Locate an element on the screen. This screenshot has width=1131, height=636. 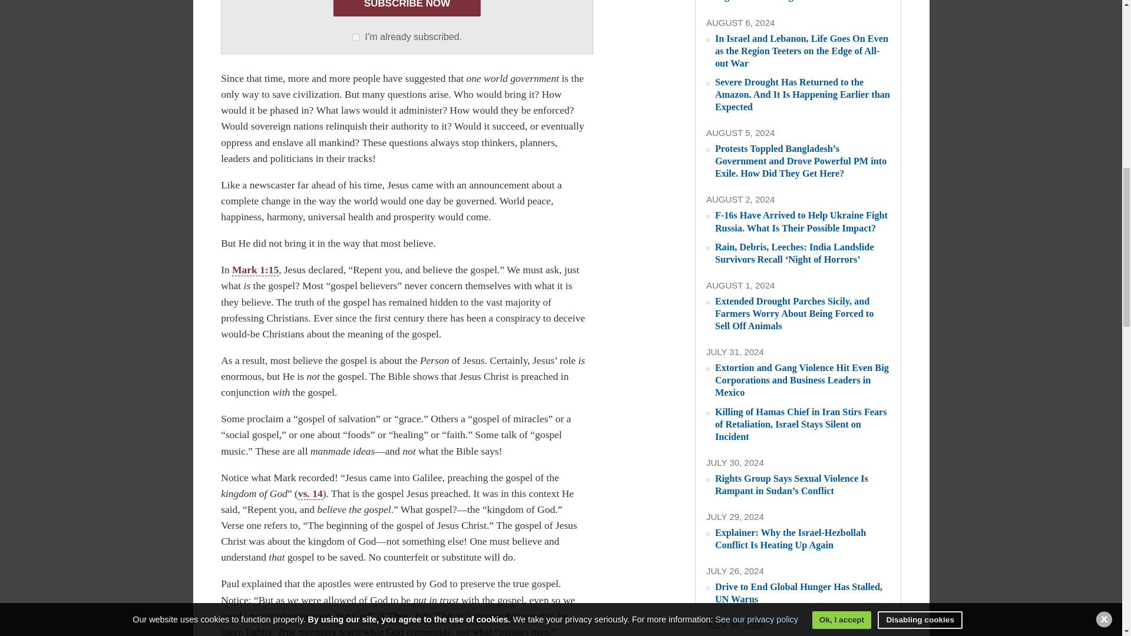
SUBSCRIBE NOW is located at coordinates (407, 8).